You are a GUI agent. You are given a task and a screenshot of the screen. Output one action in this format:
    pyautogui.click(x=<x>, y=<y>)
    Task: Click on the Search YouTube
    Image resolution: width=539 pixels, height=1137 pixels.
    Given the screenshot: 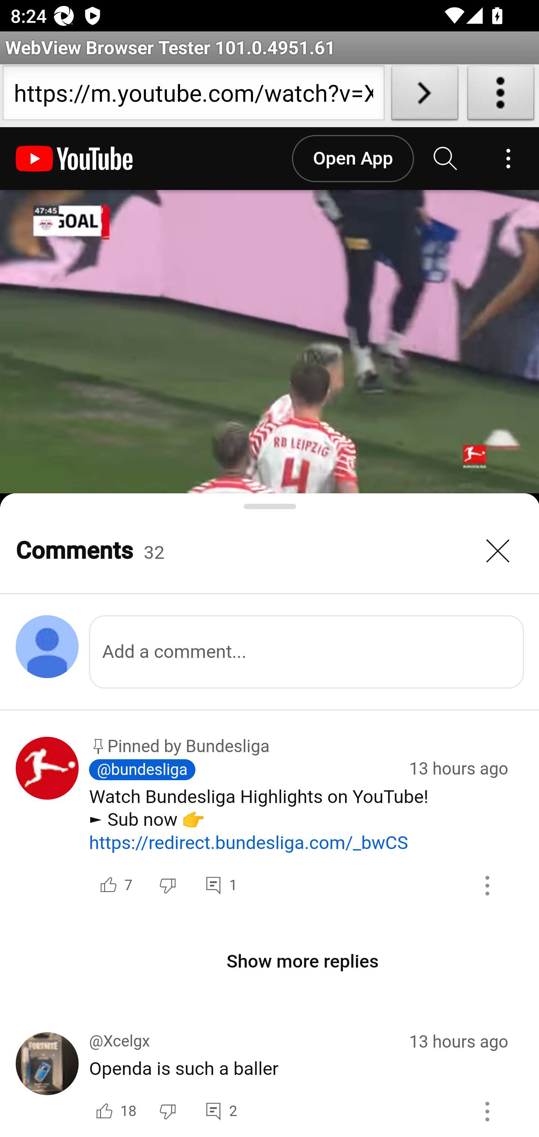 What is the action you would take?
    pyautogui.click(x=446, y=159)
    